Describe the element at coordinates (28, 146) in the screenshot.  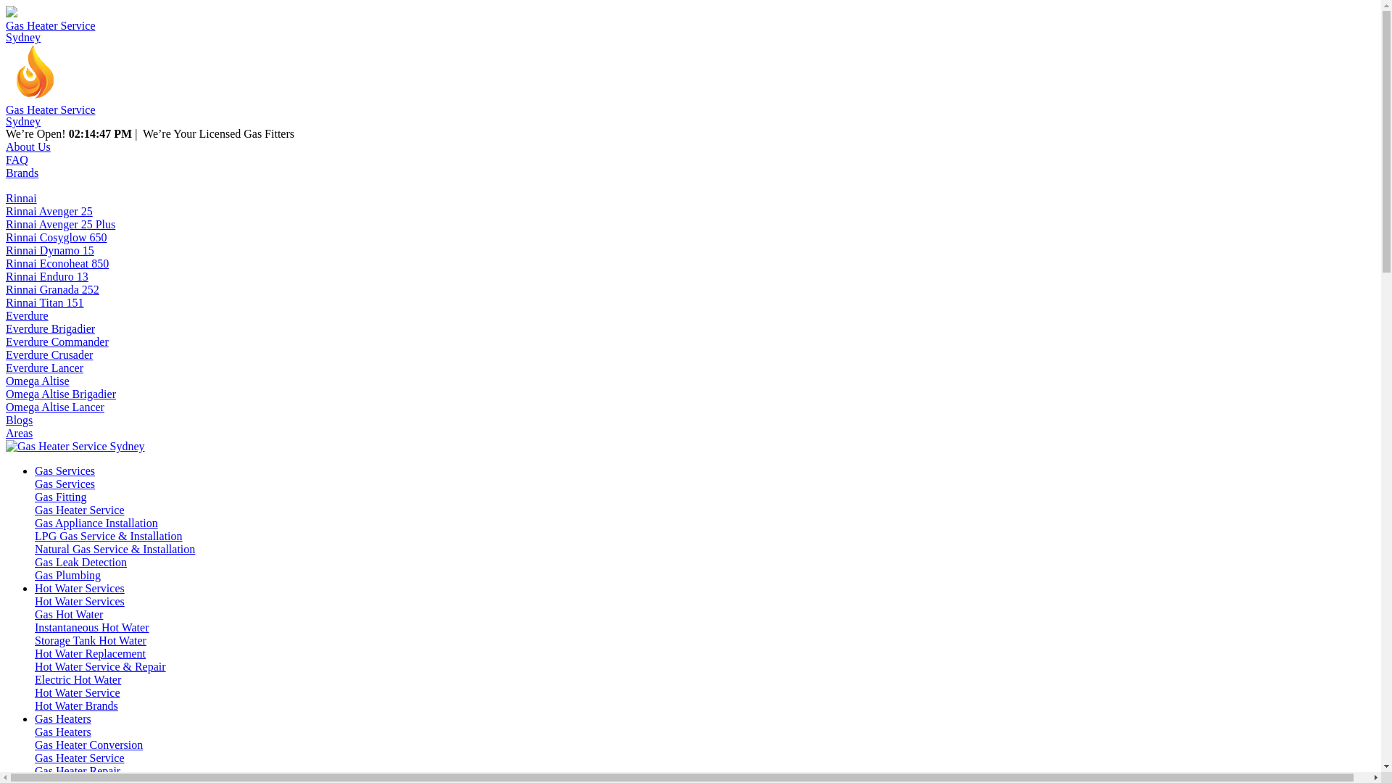
I see `About Us` at that location.